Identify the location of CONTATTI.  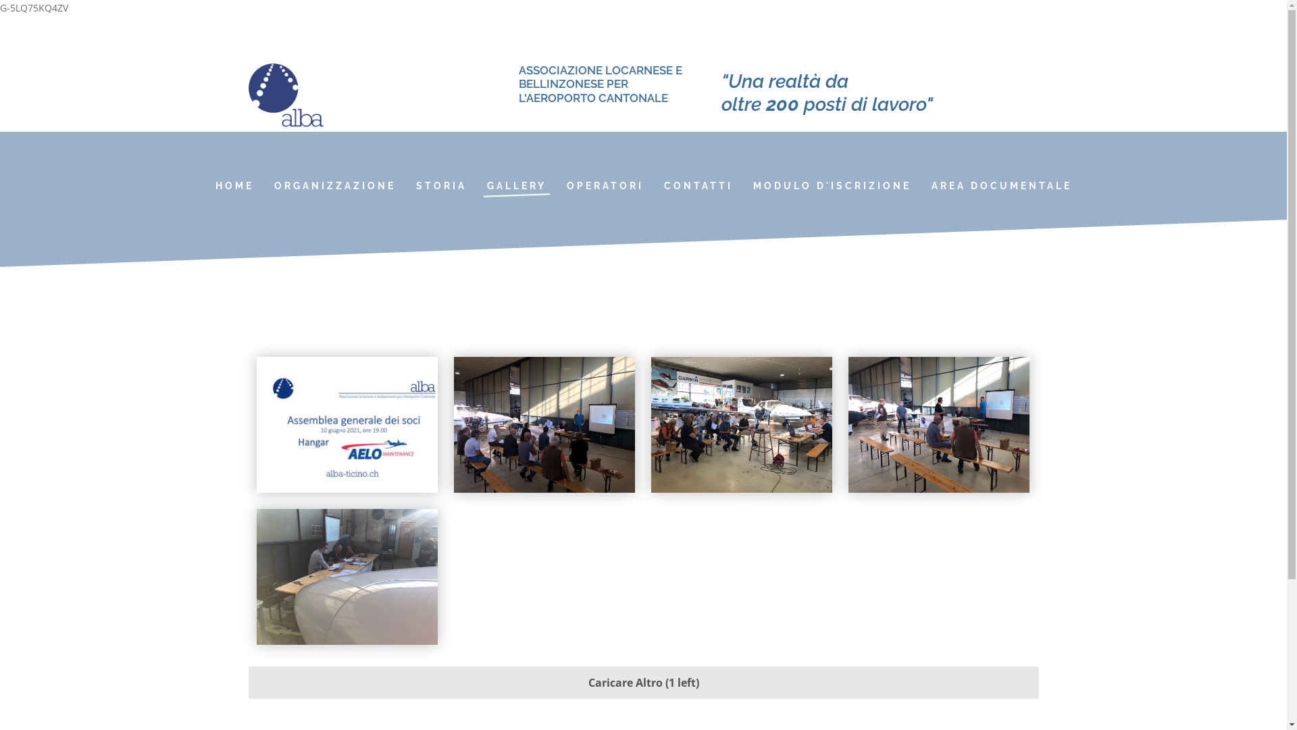
(698, 186).